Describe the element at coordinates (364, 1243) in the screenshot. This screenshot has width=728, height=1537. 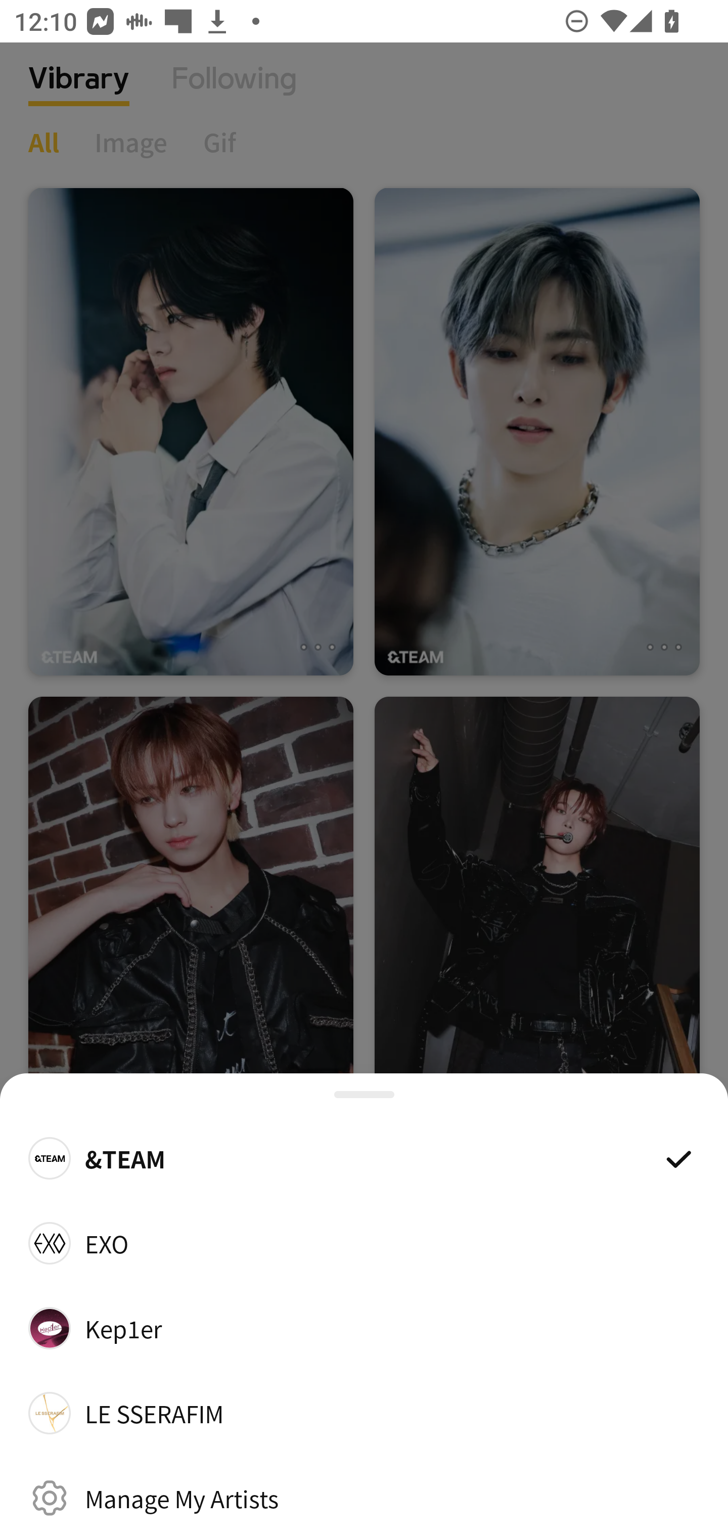
I see `EXO` at that location.